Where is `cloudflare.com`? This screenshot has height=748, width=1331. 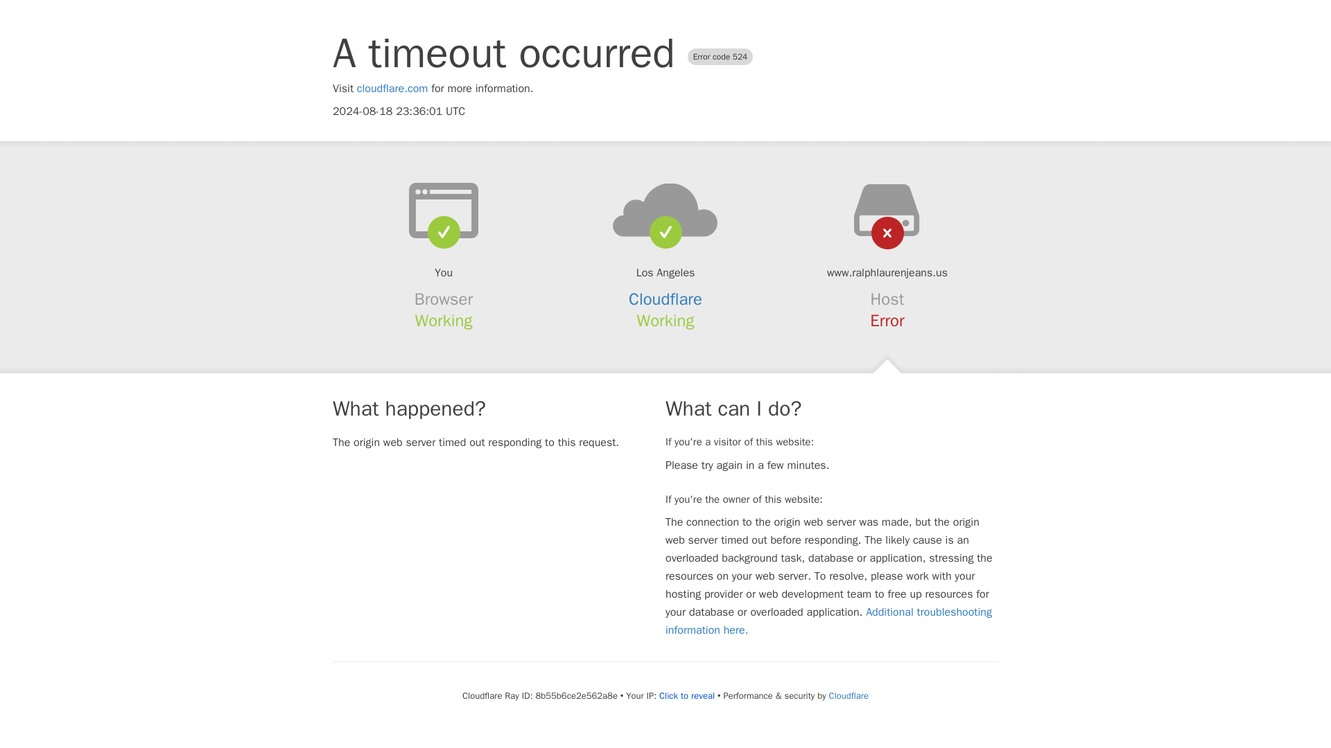 cloudflare.com is located at coordinates (392, 89).